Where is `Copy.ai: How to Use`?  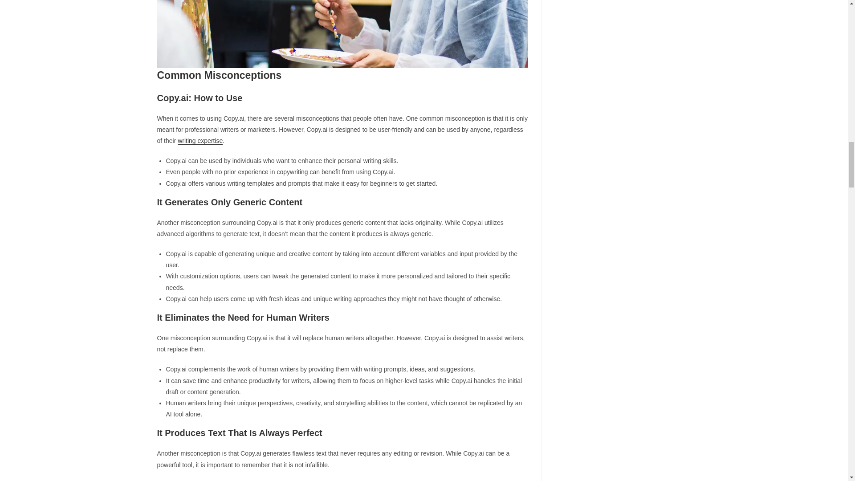 Copy.ai: How to Use is located at coordinates (342, 34).